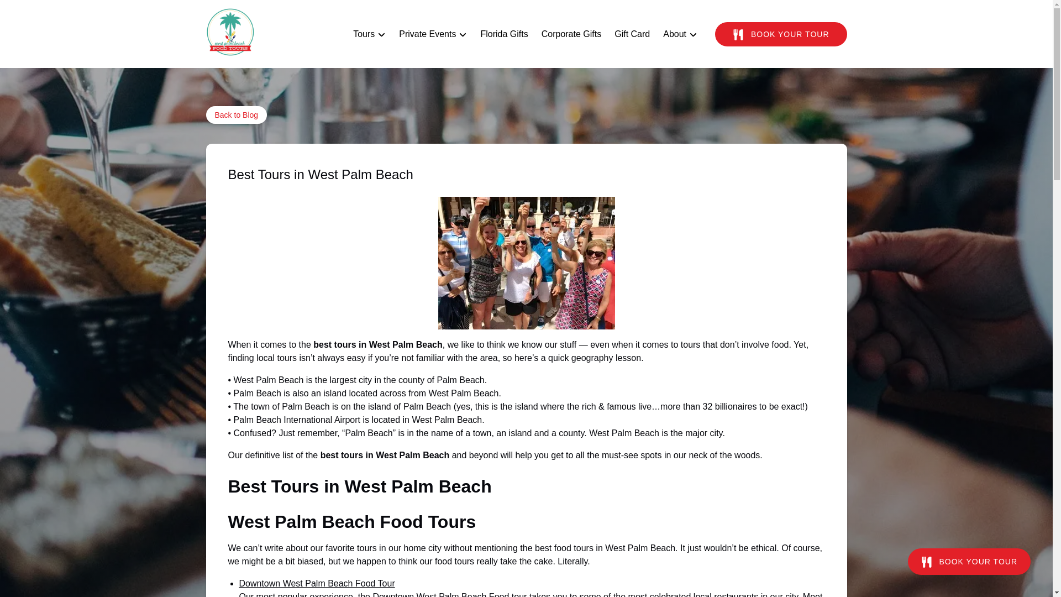  Describe the element at coordinates (317, 583) in the screenshot. I see `Downtown West Palm Beach Food Tour` at that location.